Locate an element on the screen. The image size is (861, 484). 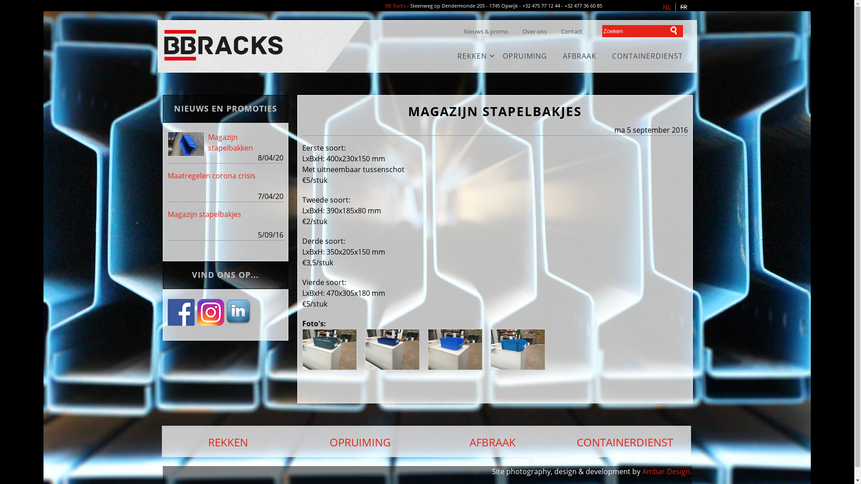
Vind B&B Racks bvba op LinkedIn is located at coordinates (239, 321).